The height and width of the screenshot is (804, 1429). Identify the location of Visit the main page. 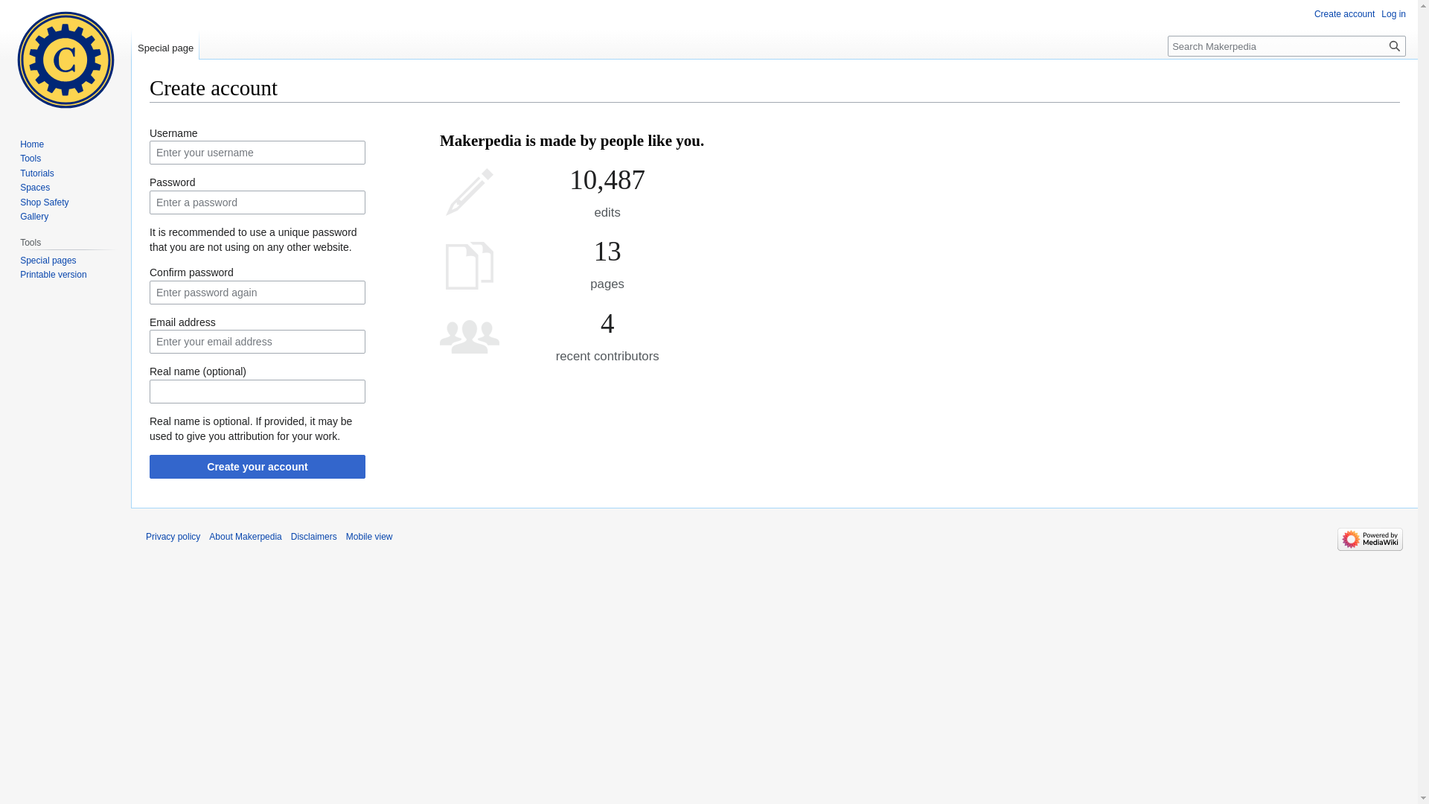
(65, 60).